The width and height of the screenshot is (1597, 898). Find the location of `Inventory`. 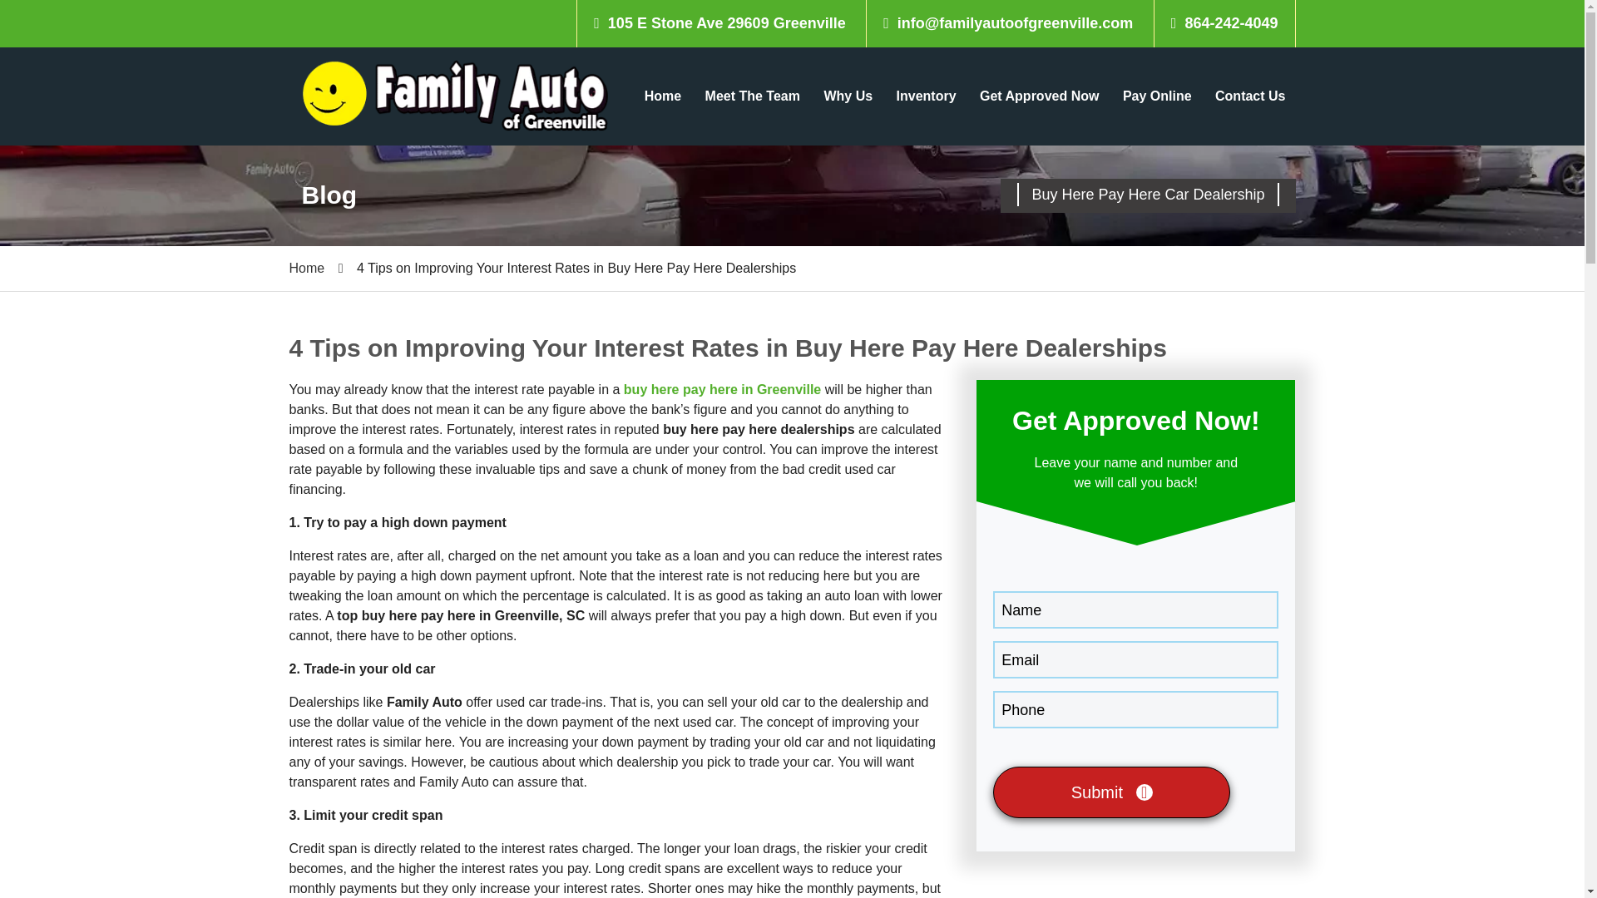

Inventory is located at coordinates (926, 96).